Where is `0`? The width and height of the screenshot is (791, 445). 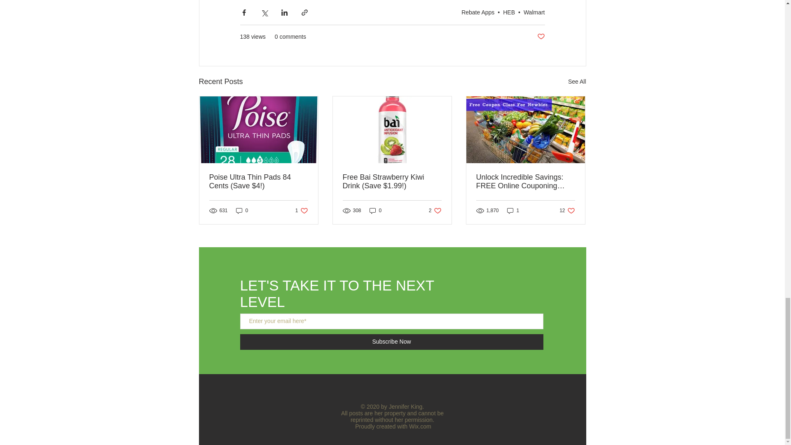
0 is located at coordinates (242, 210).